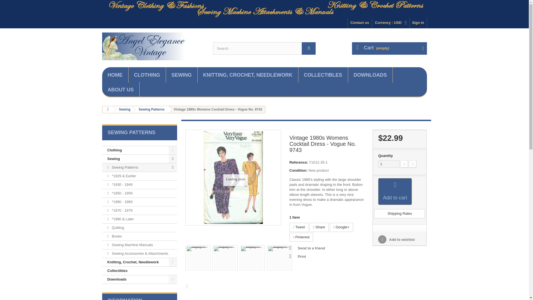 This screenshot has height=300, width=533. Describe the element at coordinates (418, 23) in the screenshot. I see `Log in to your customer account` at that location.